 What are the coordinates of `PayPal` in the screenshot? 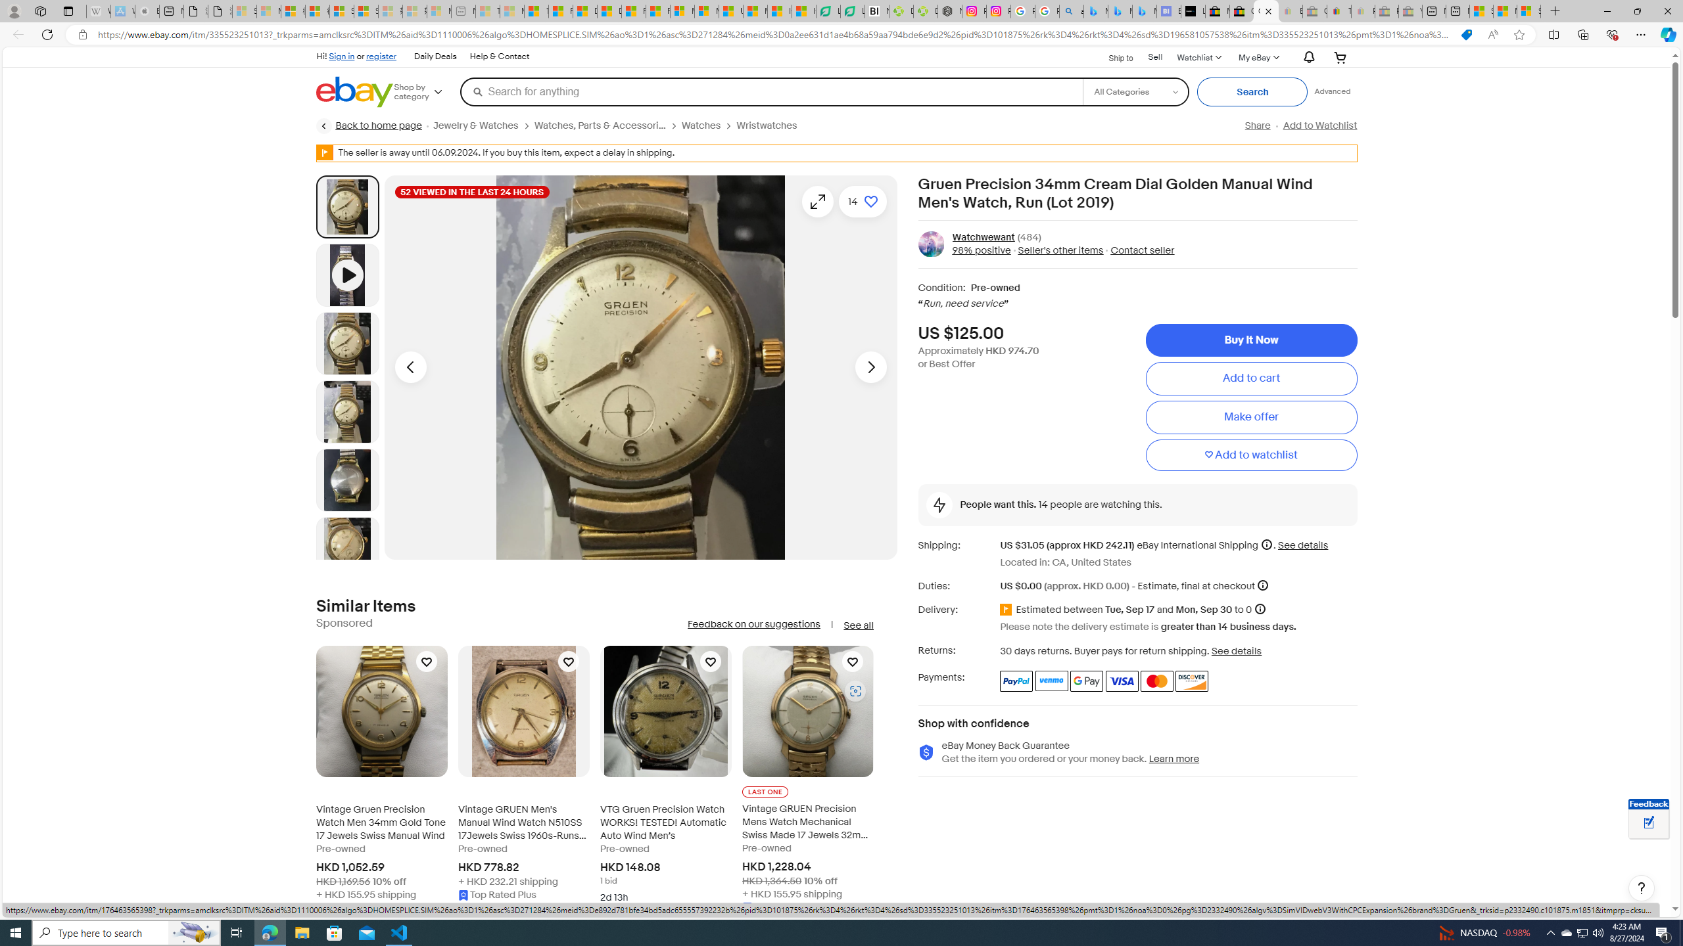 It's located at (1016, 681).